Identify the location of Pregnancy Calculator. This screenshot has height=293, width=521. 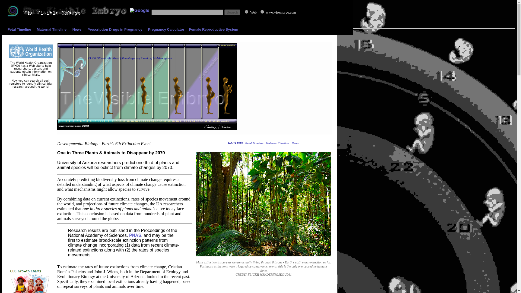
(166, 29).